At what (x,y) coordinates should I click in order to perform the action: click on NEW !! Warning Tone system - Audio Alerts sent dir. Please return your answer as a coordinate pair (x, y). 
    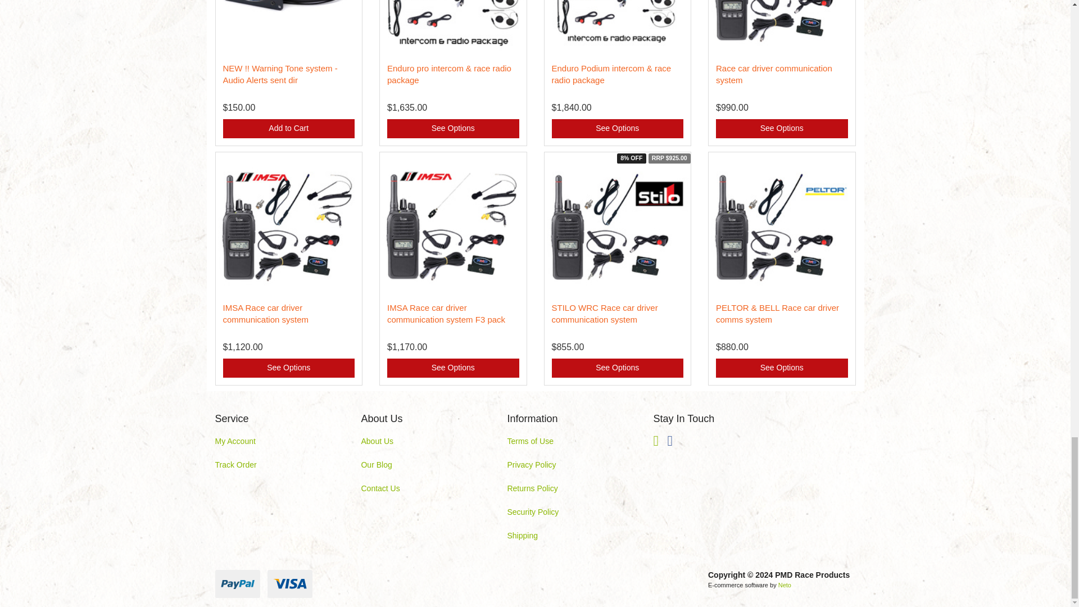
    Looking at the image, I should click on (279, 74).